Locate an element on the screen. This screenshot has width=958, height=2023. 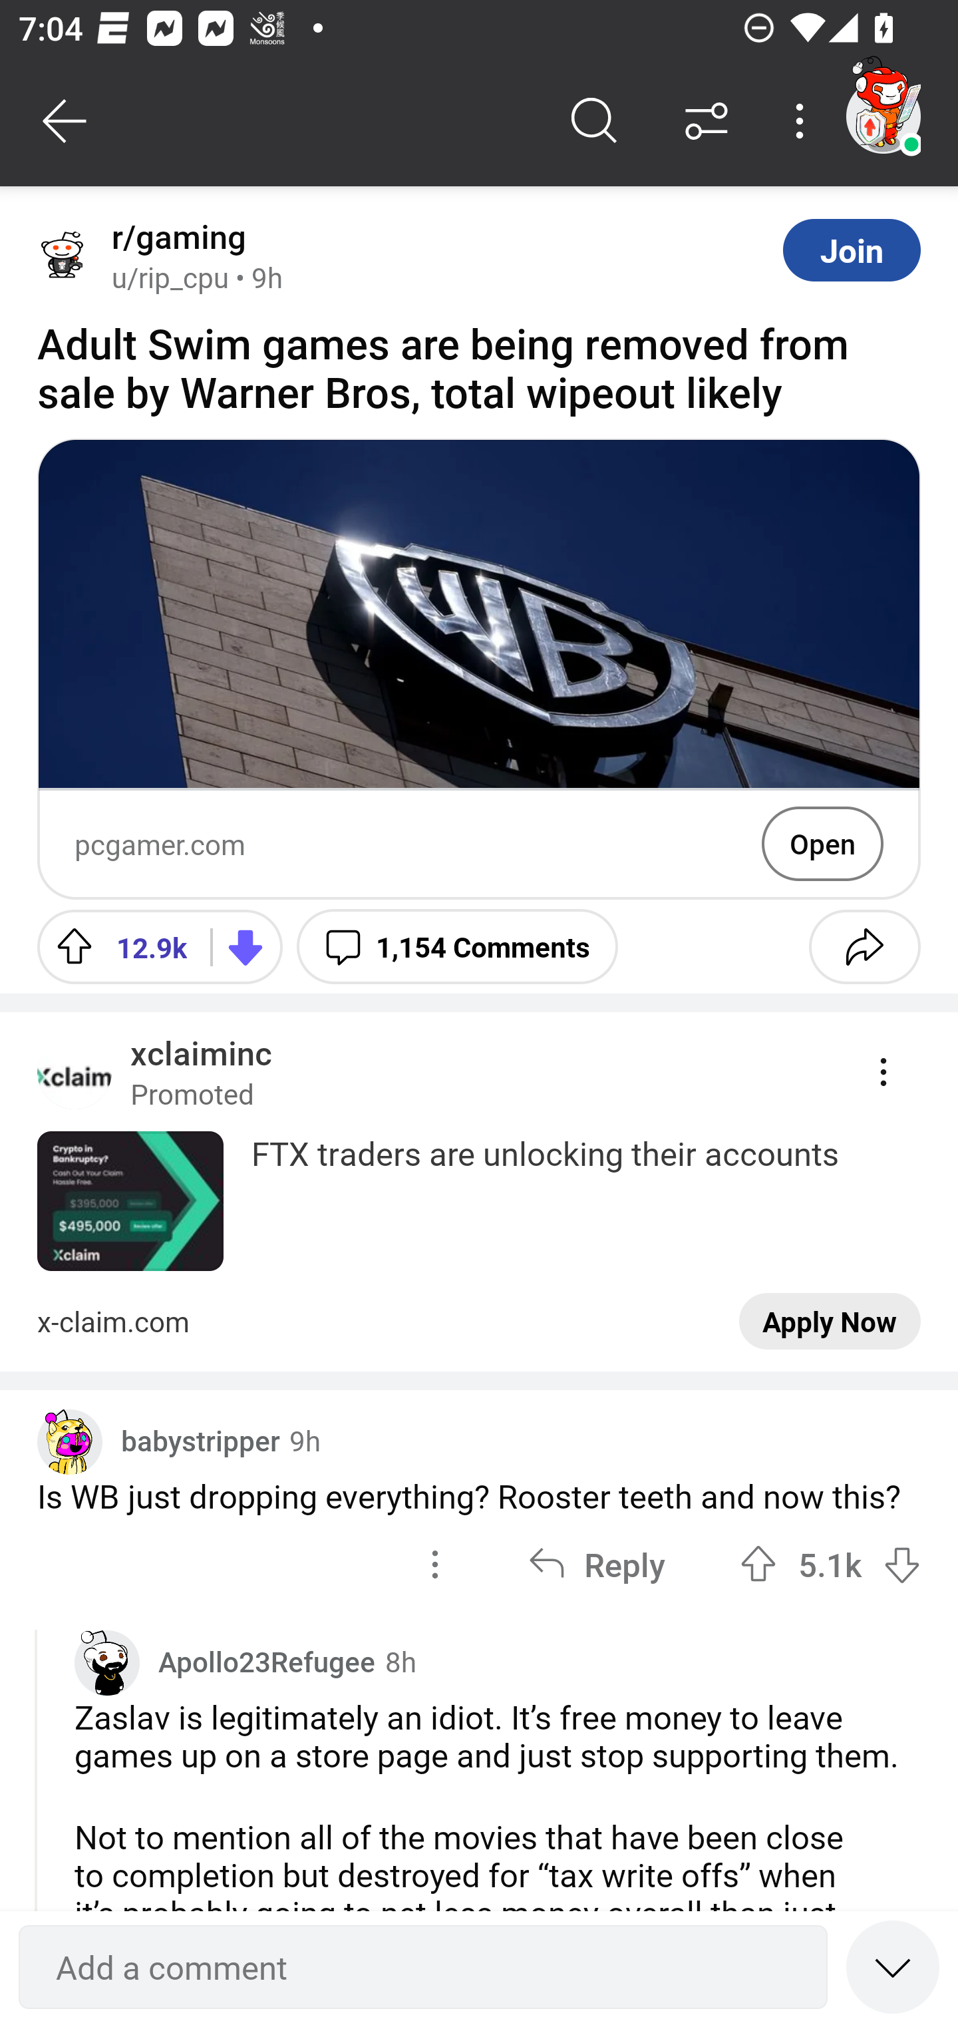
Upvote 5.1k 5071 votes Downvote is located at coordinates (830, 1564).